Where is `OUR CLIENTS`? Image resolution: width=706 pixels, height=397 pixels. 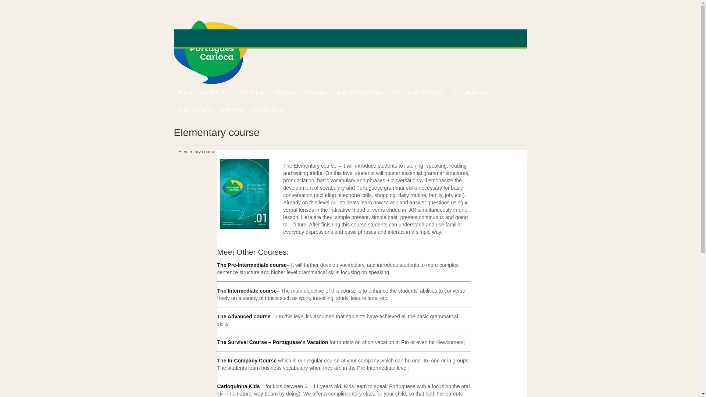 OUR CLIENTS is located at coordinates (194, 110).